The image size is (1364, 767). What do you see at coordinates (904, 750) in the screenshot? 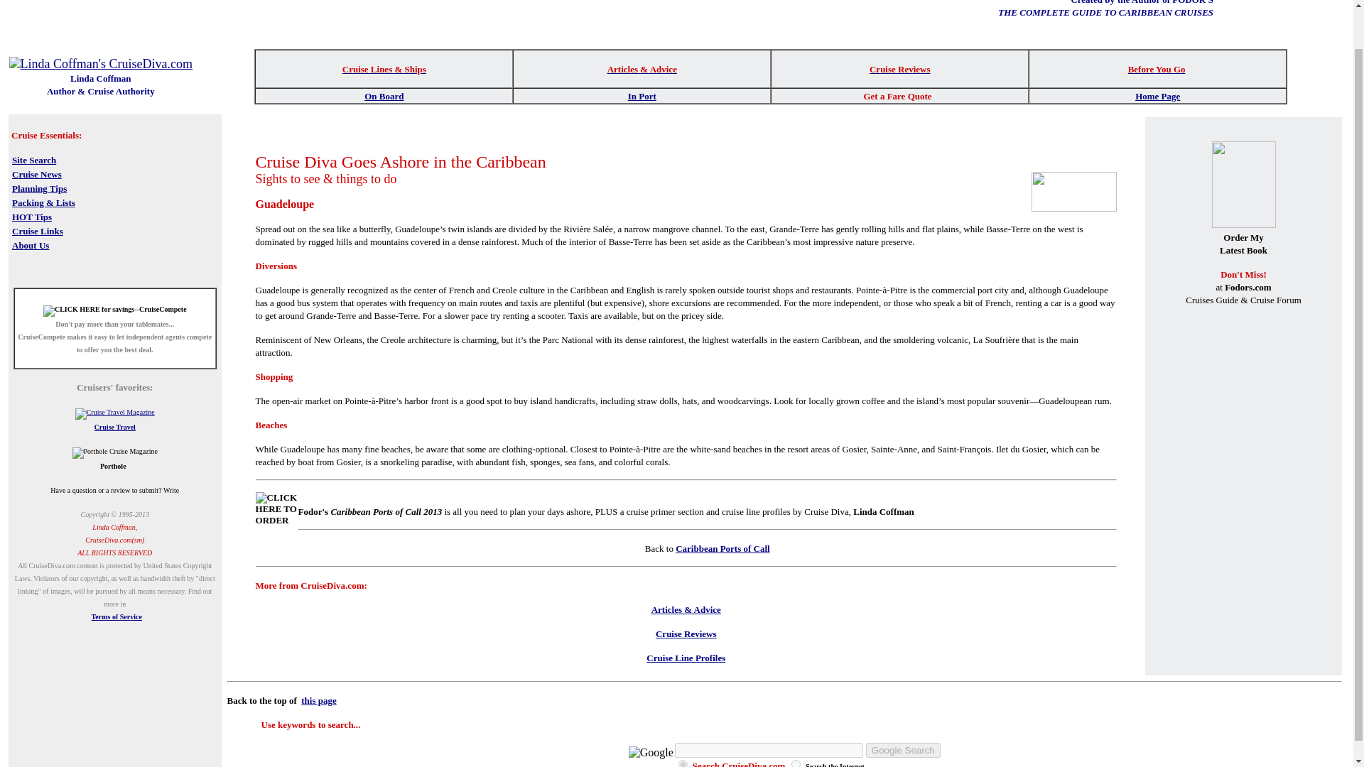
I see `Google Search` at bounding box center [904, 750].